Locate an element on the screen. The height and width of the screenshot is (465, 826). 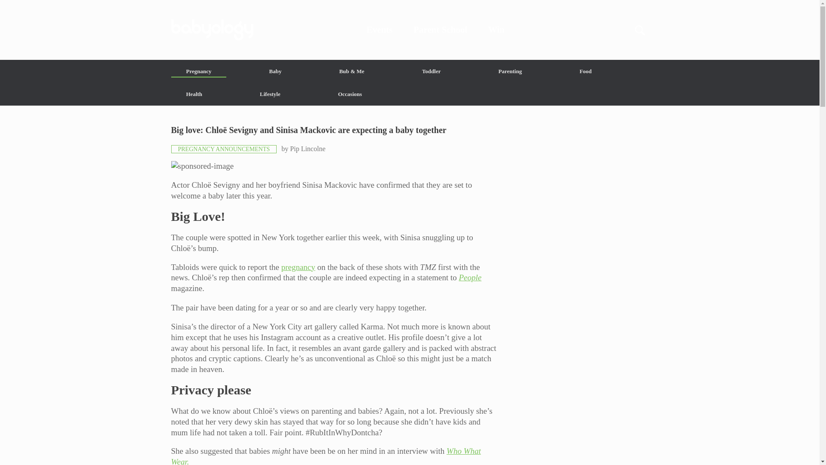
View all posts by Pip Lincolne is located at coordinates (307, 149).